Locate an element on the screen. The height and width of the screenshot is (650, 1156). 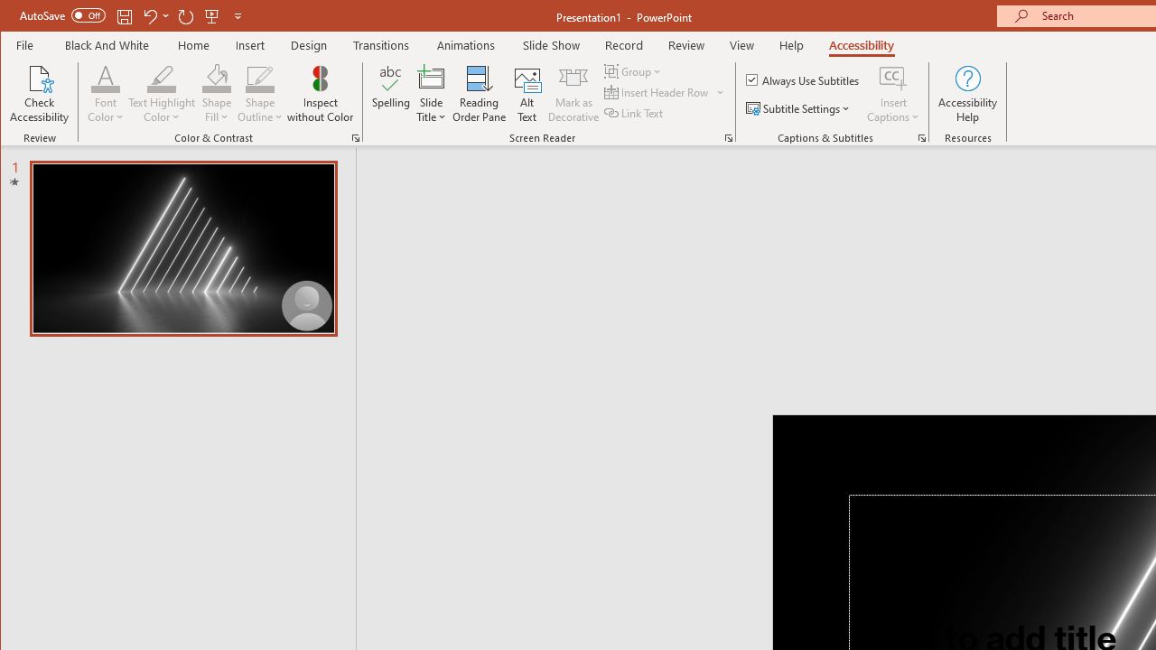
Alt Text is located at coordinates (527, 94).